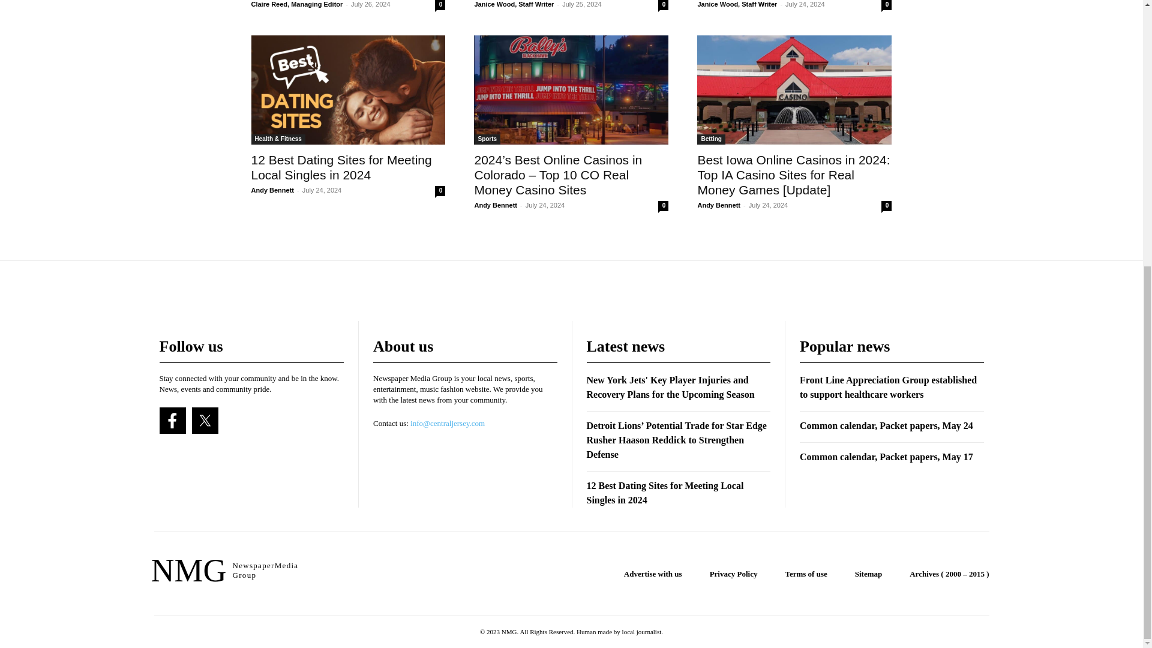 The height and width of the screenshot is (648, 1152). Describe the element at coordinates (341, 167) in the screenshot. I see `12 Best Dating Sites for Meeting Local Singles in 2024` at that location.